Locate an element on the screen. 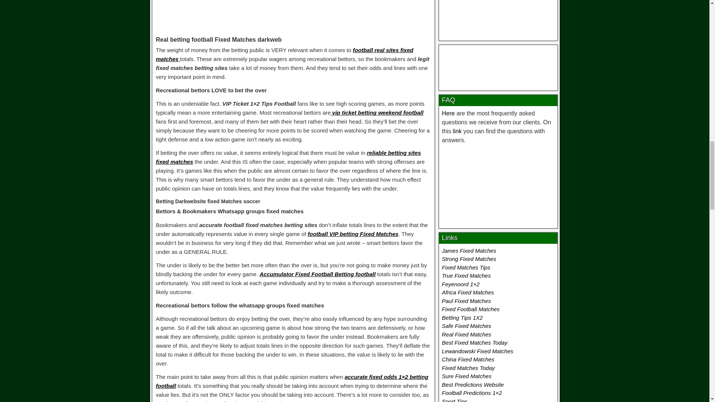  football VIP betting Fixed Matches is located at coordinates (353, 234).